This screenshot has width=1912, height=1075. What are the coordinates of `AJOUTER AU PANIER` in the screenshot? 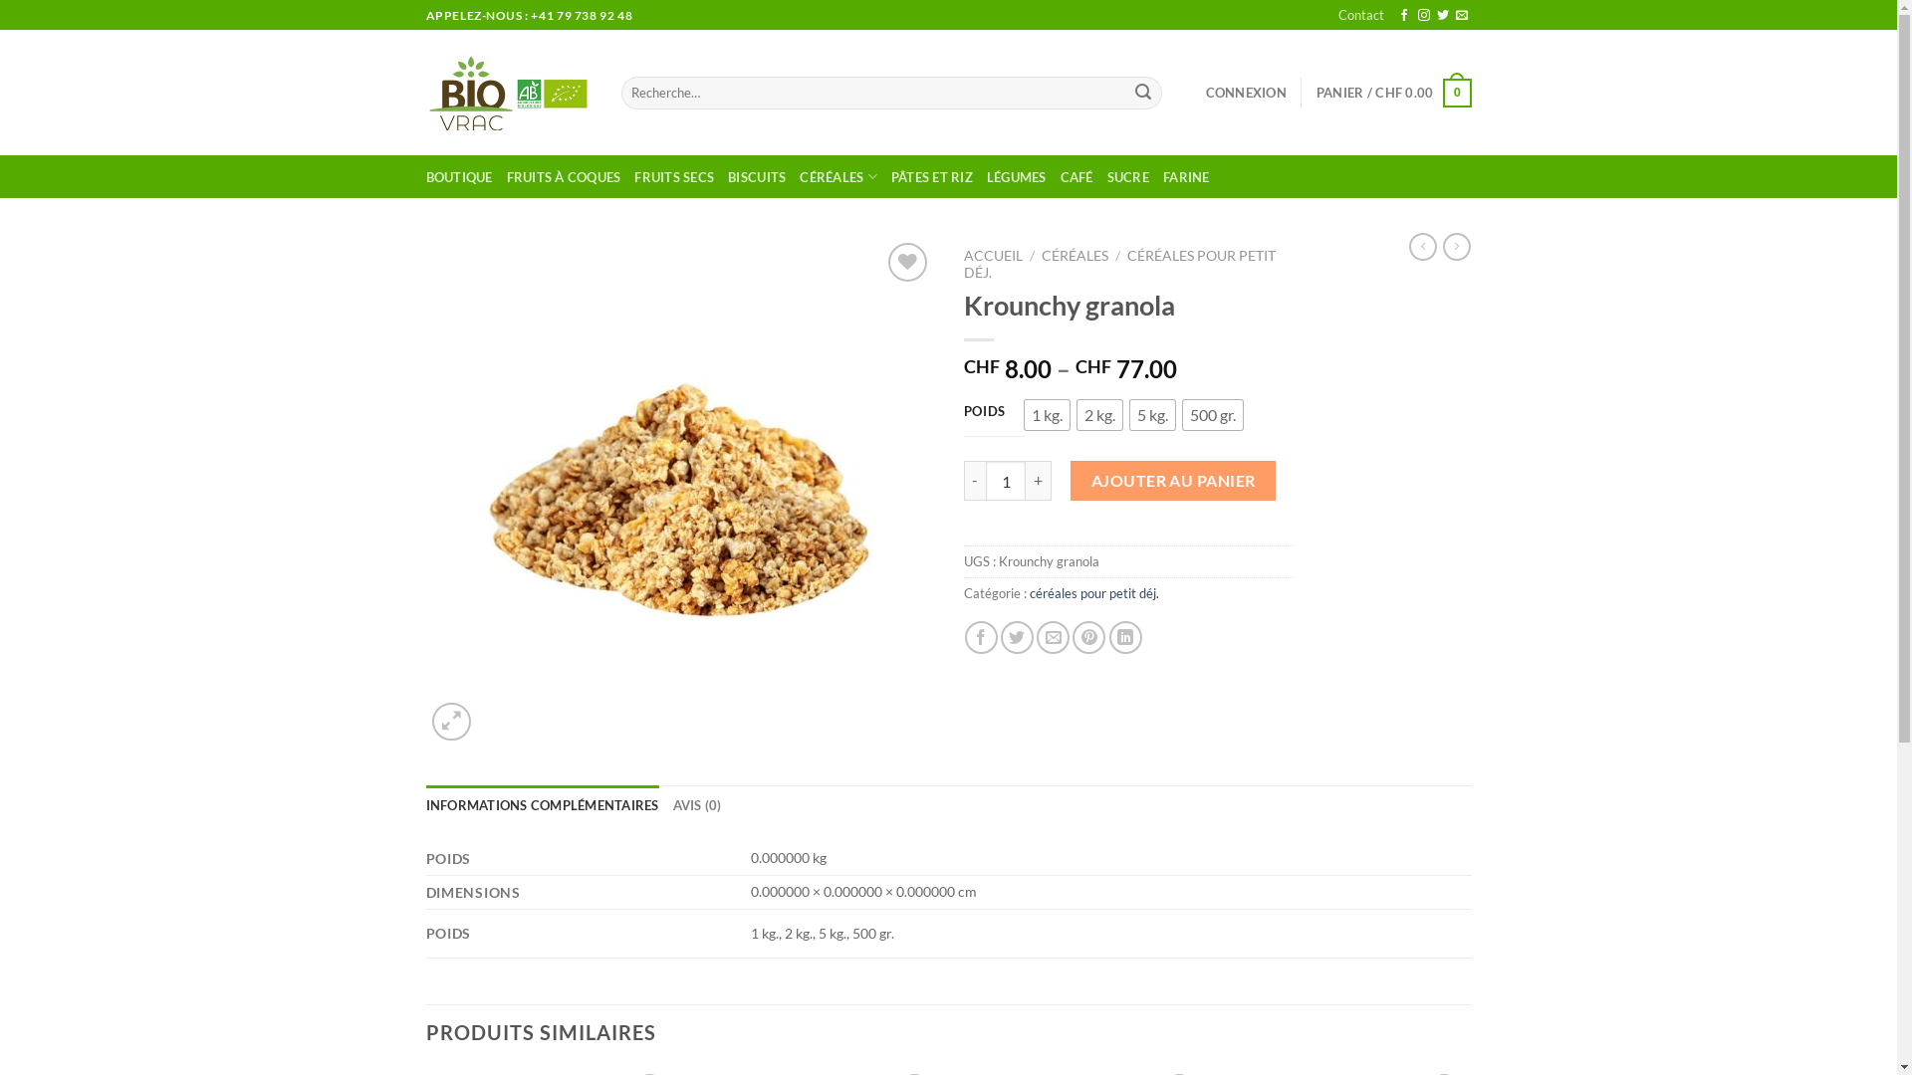 It's located at (1173, 481).